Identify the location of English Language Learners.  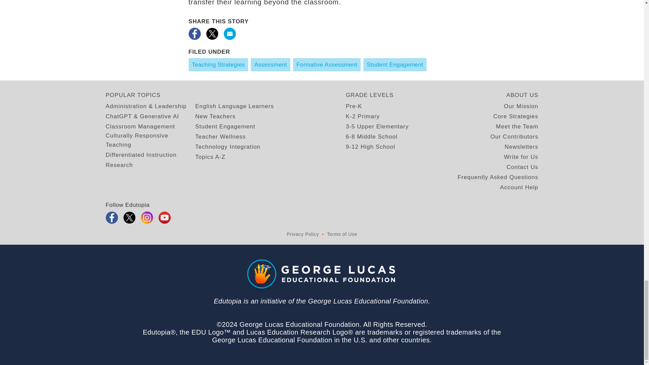
(235, 106).